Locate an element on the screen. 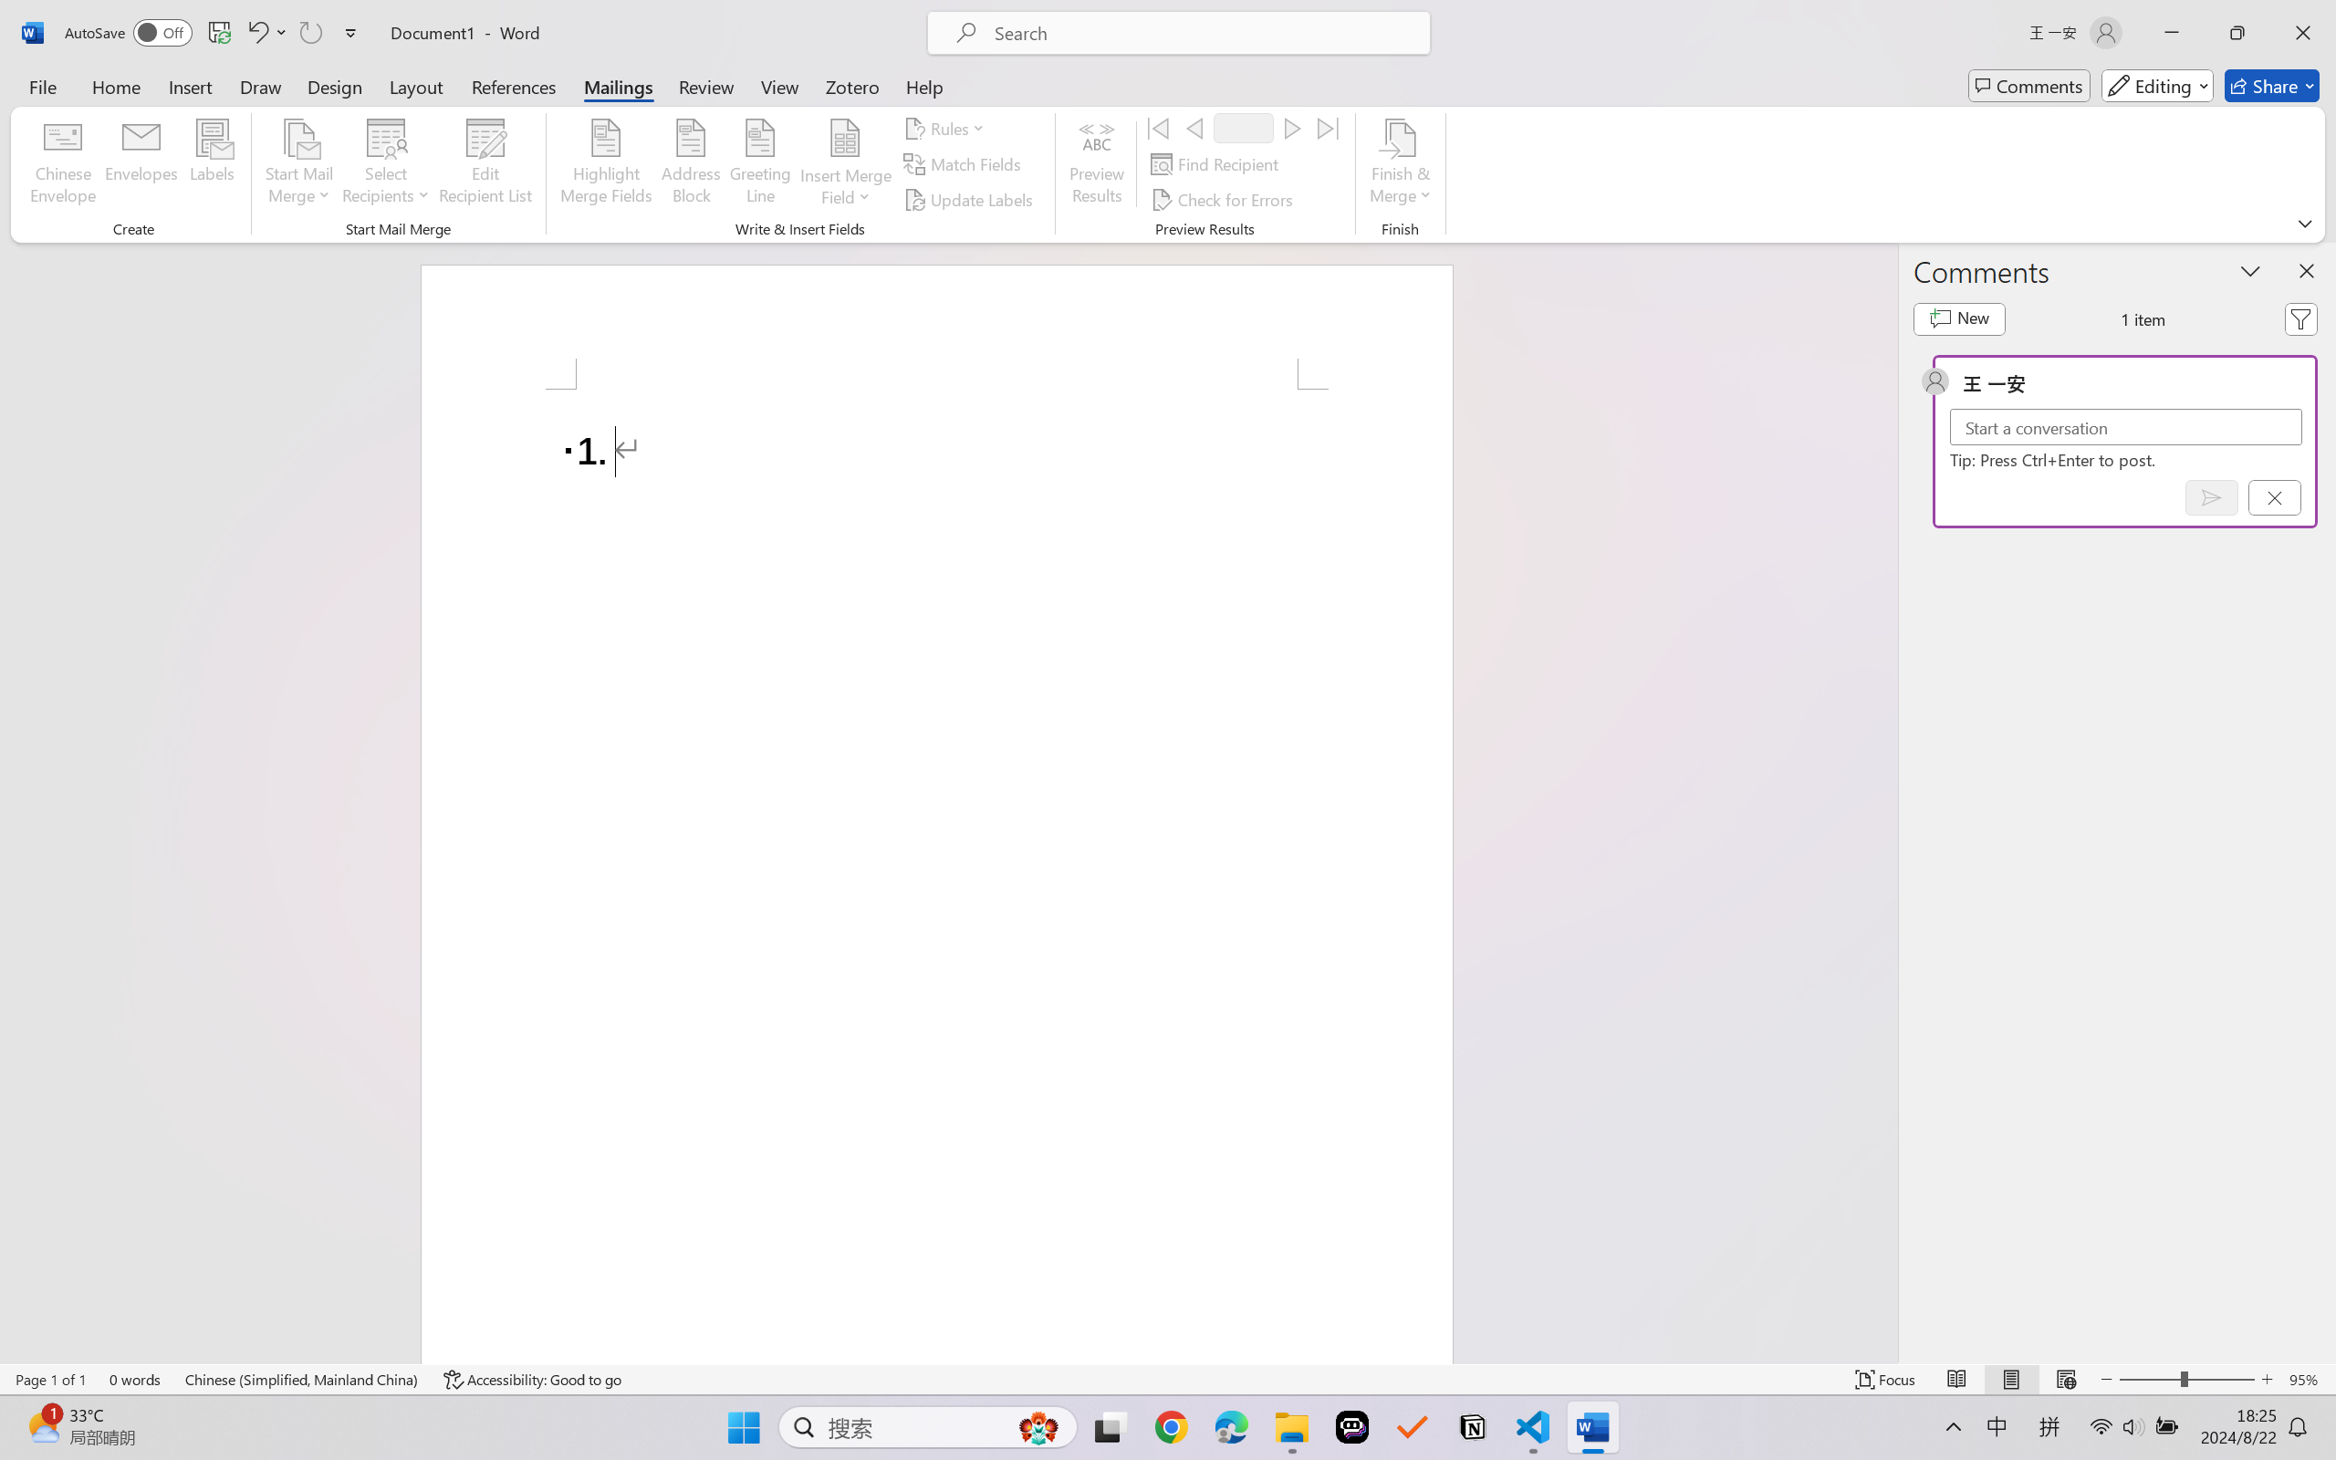  Repeat Doc Close is located at coordinates (310, 33).